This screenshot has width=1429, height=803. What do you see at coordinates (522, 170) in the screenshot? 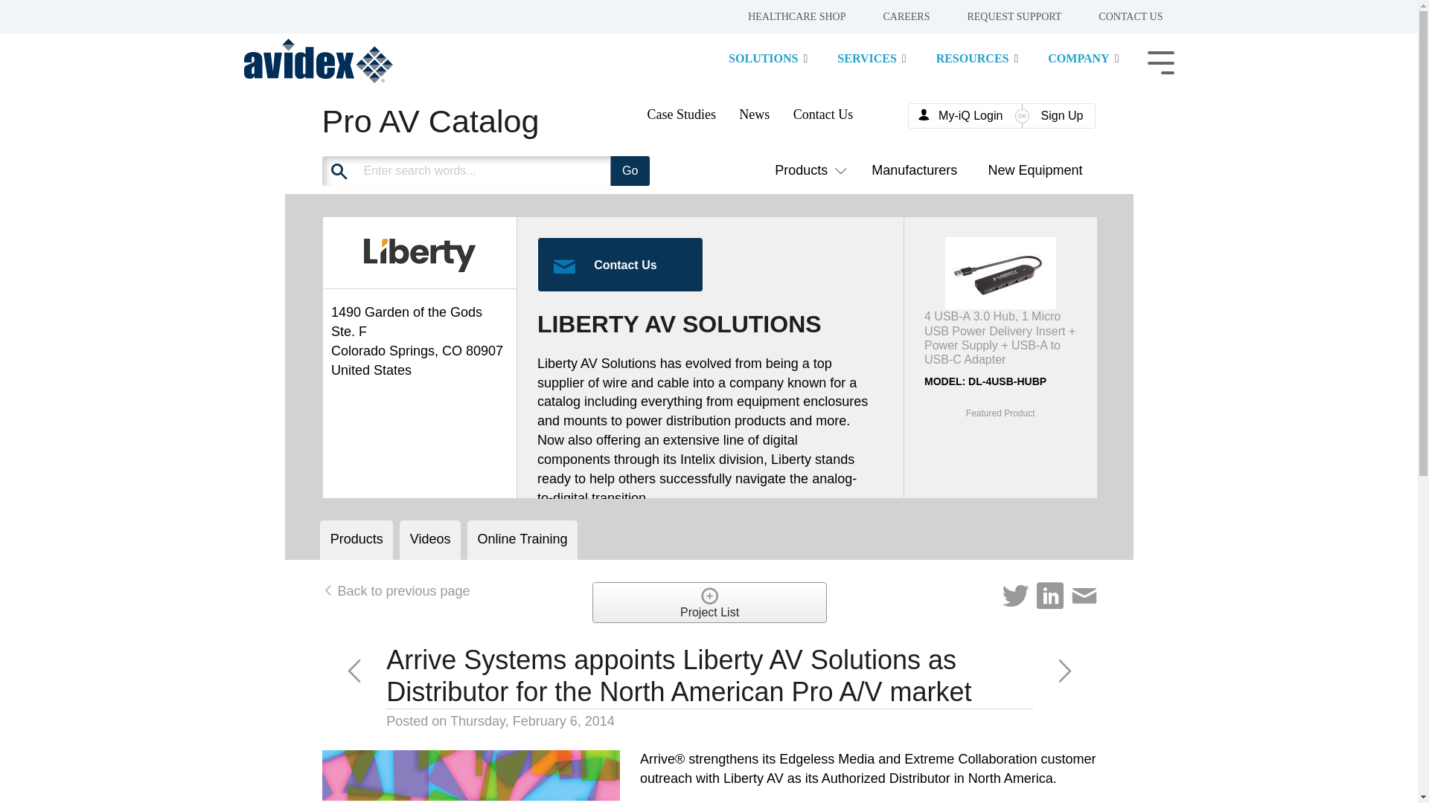
I see `Enter search words...` at bounding box center [522, 170].